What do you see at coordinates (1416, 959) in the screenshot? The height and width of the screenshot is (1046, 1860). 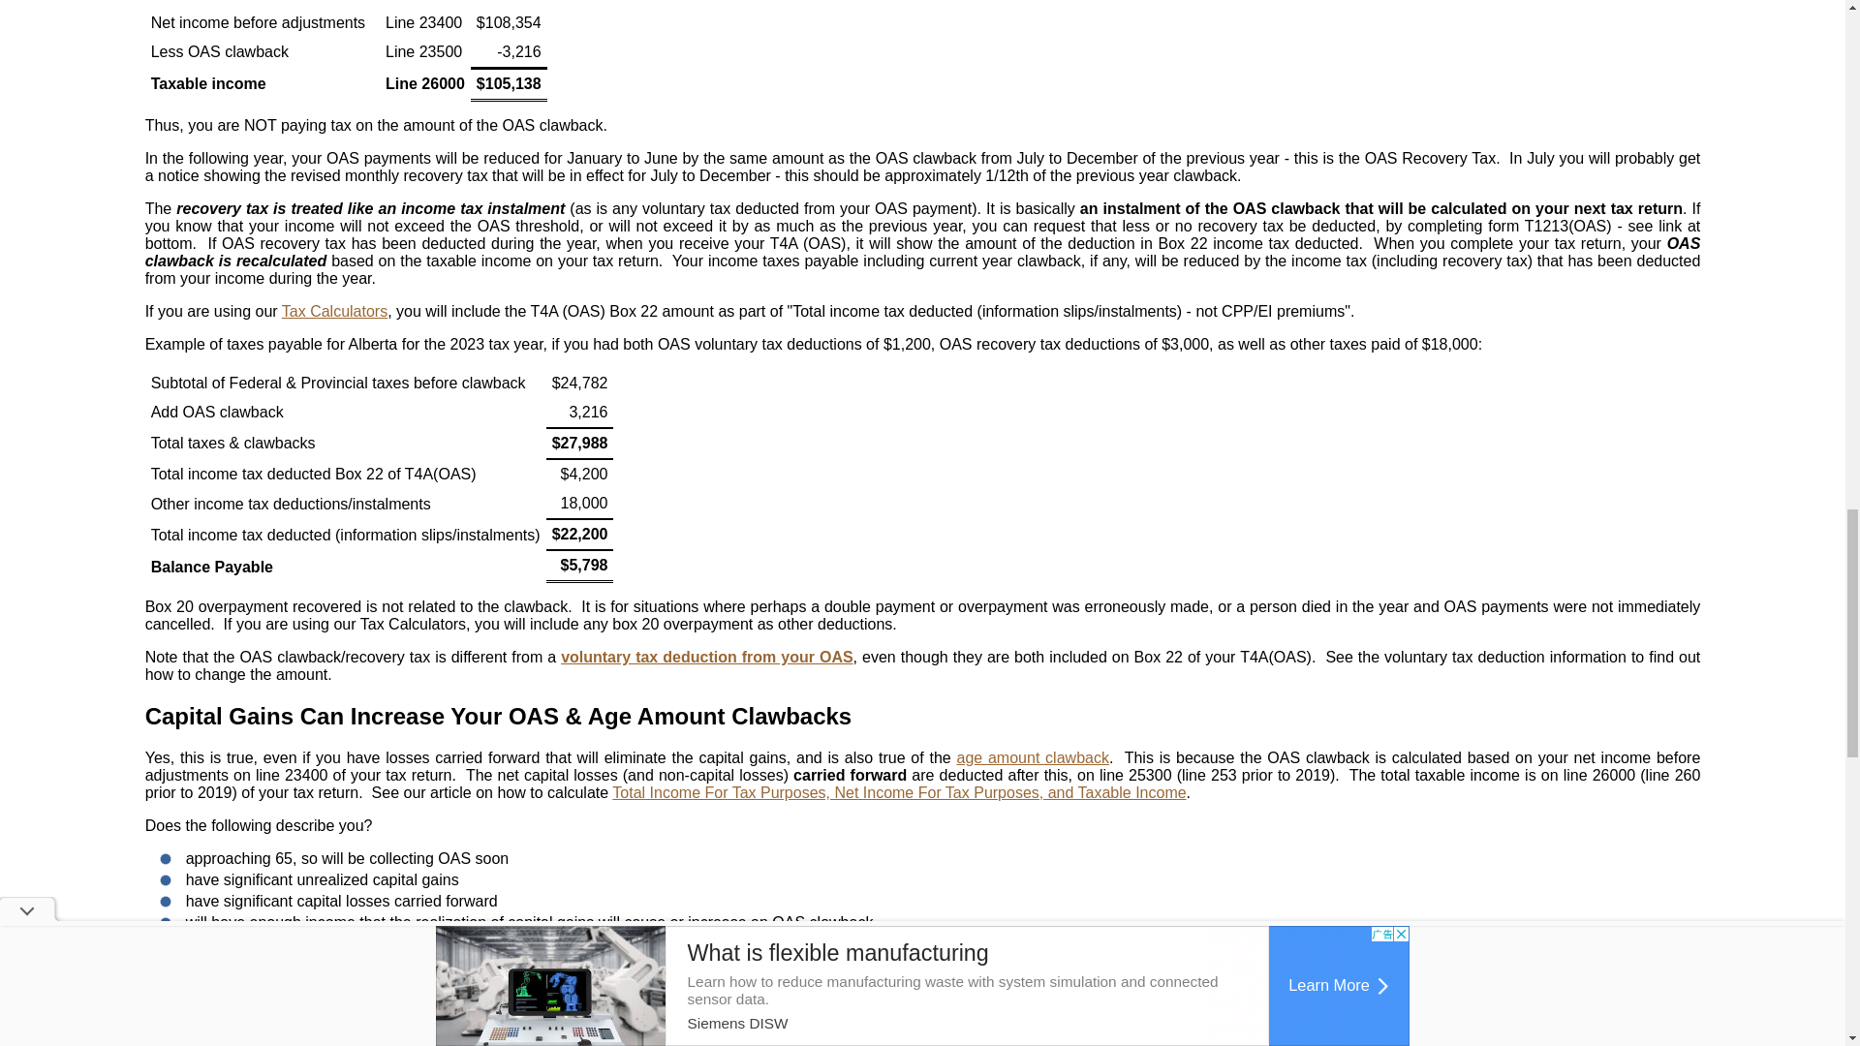 I see `carried back losses` at bounding box center [1416, 959].